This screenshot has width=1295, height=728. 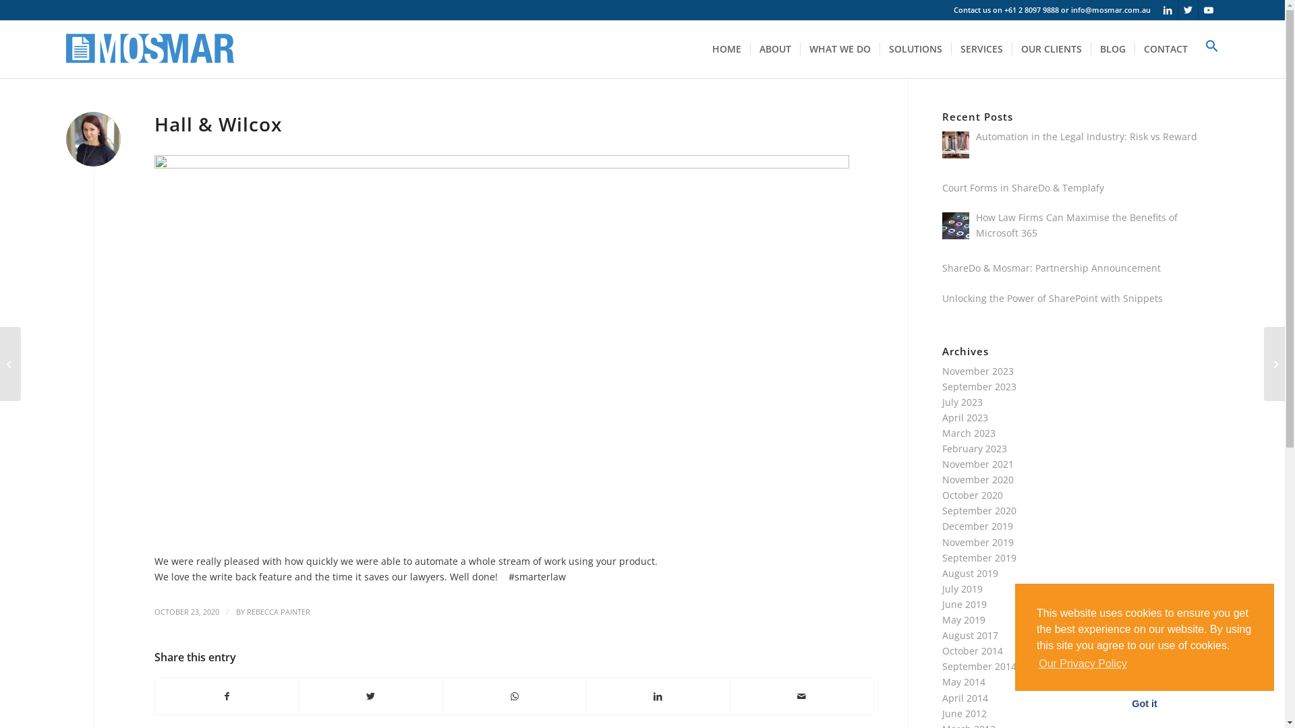 I want to click on September 2020, so click(x=979, y=510).